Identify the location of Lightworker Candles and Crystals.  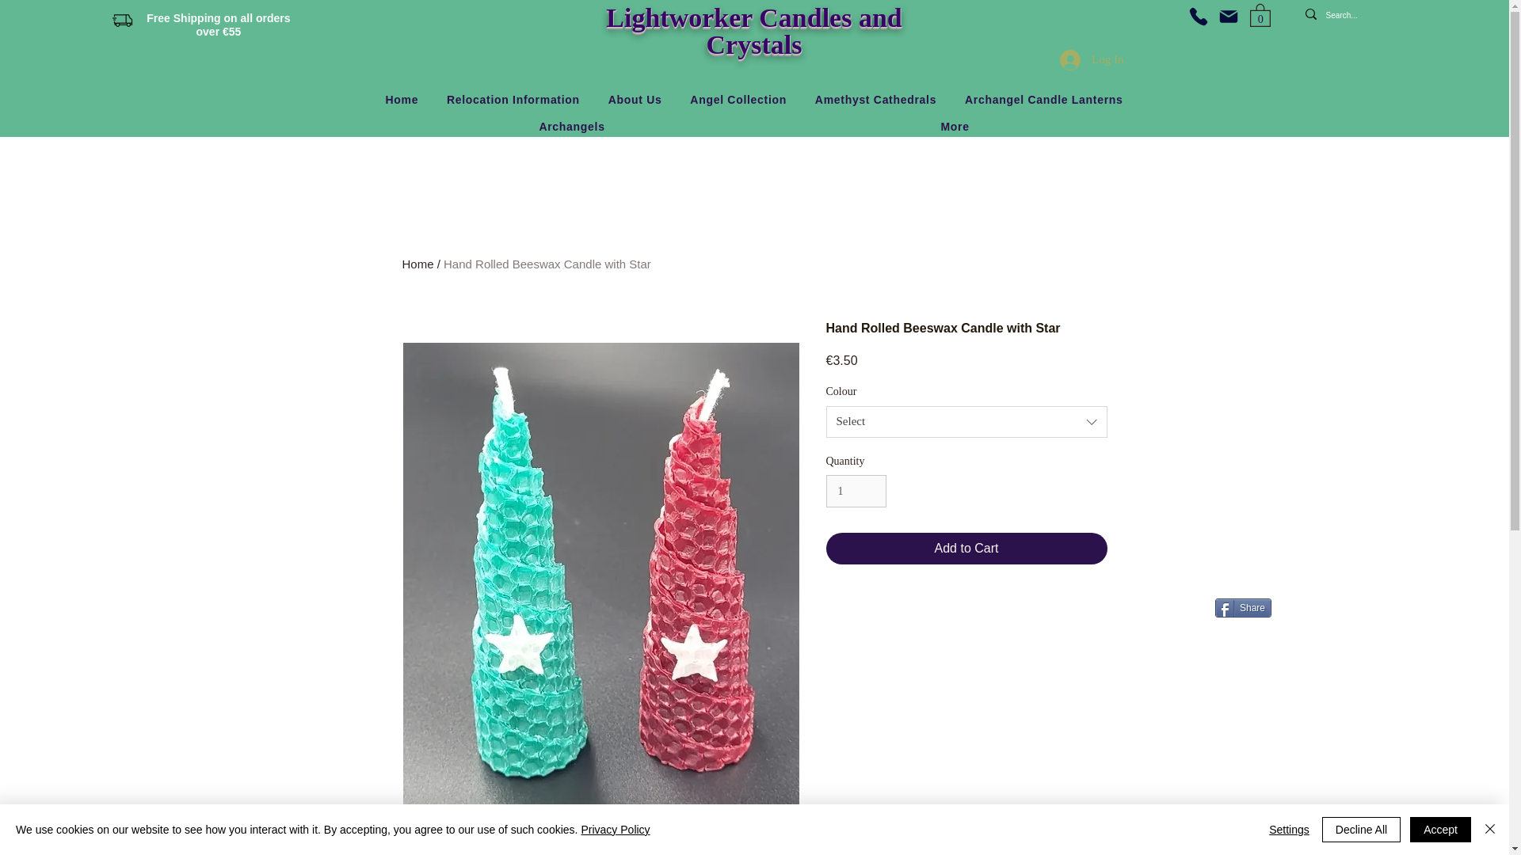
(753, 31).